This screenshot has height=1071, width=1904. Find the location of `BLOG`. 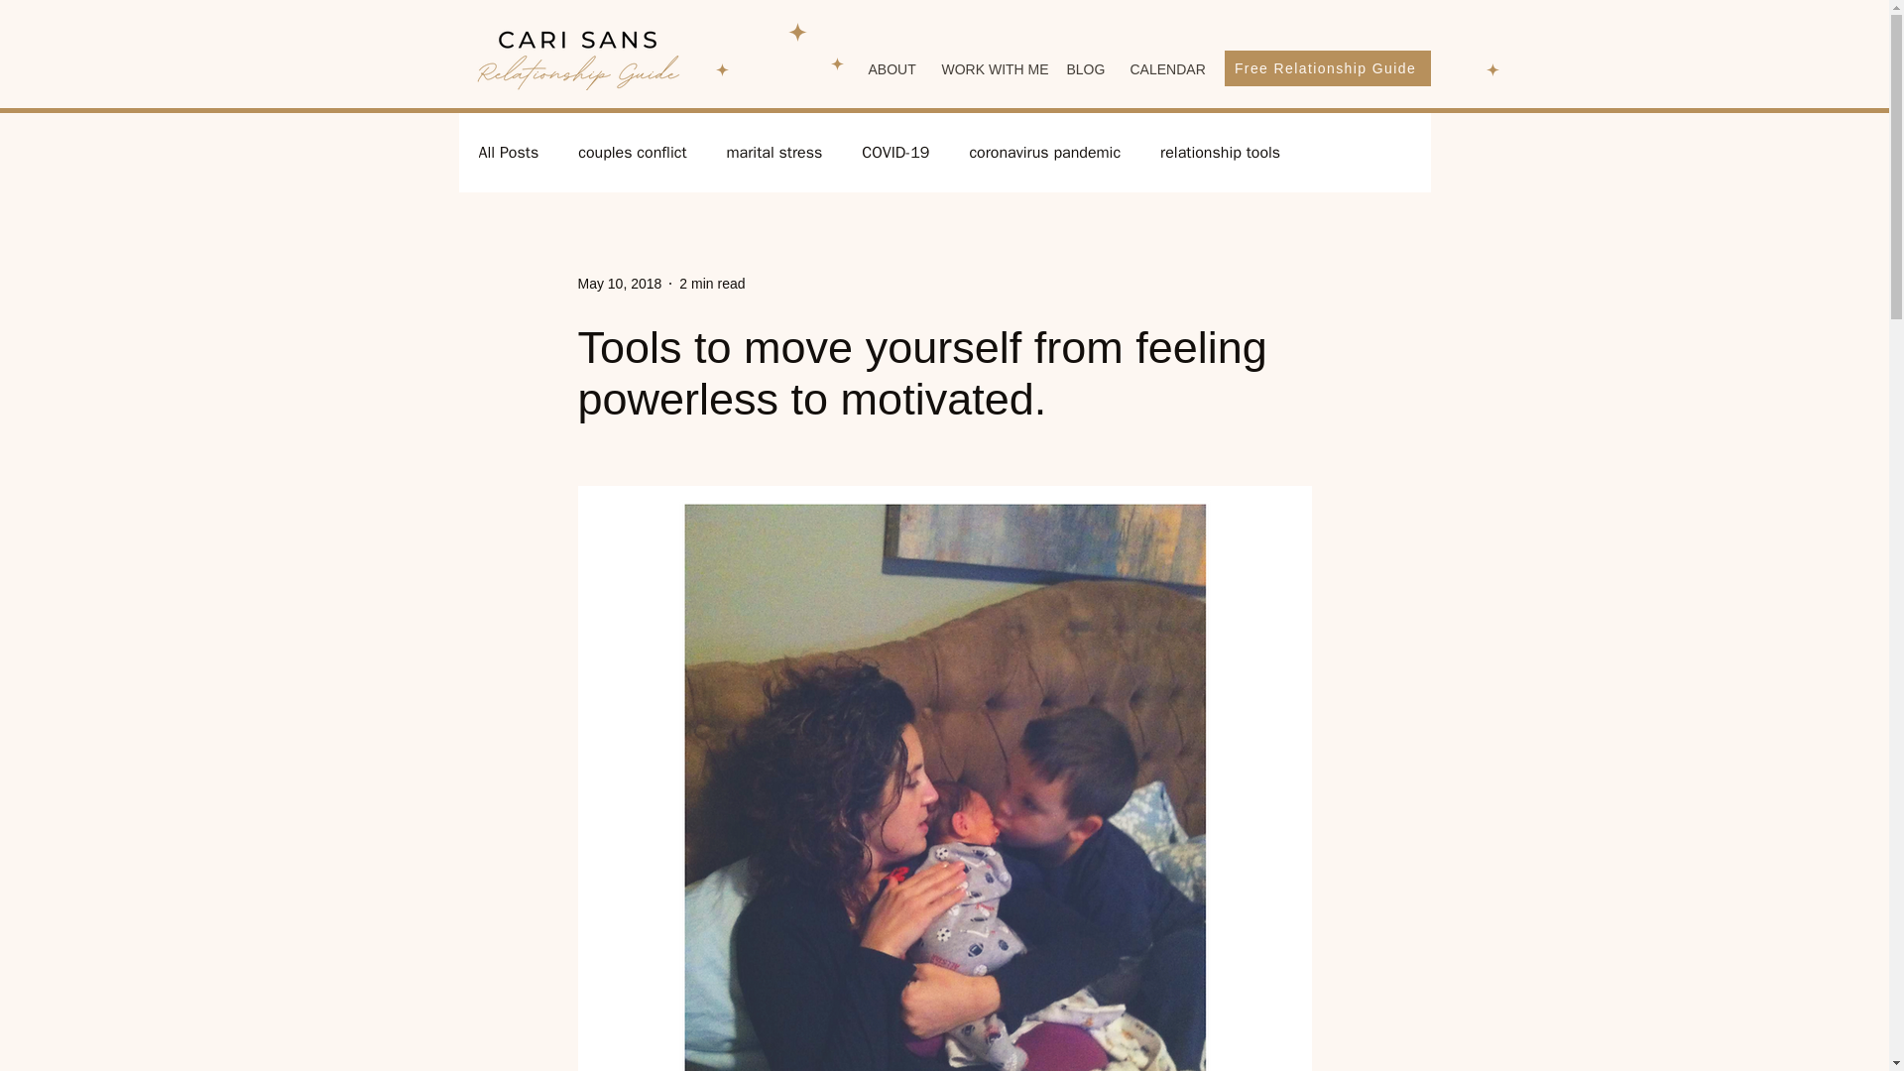

BLOG is located at coordinates (1082, 69).